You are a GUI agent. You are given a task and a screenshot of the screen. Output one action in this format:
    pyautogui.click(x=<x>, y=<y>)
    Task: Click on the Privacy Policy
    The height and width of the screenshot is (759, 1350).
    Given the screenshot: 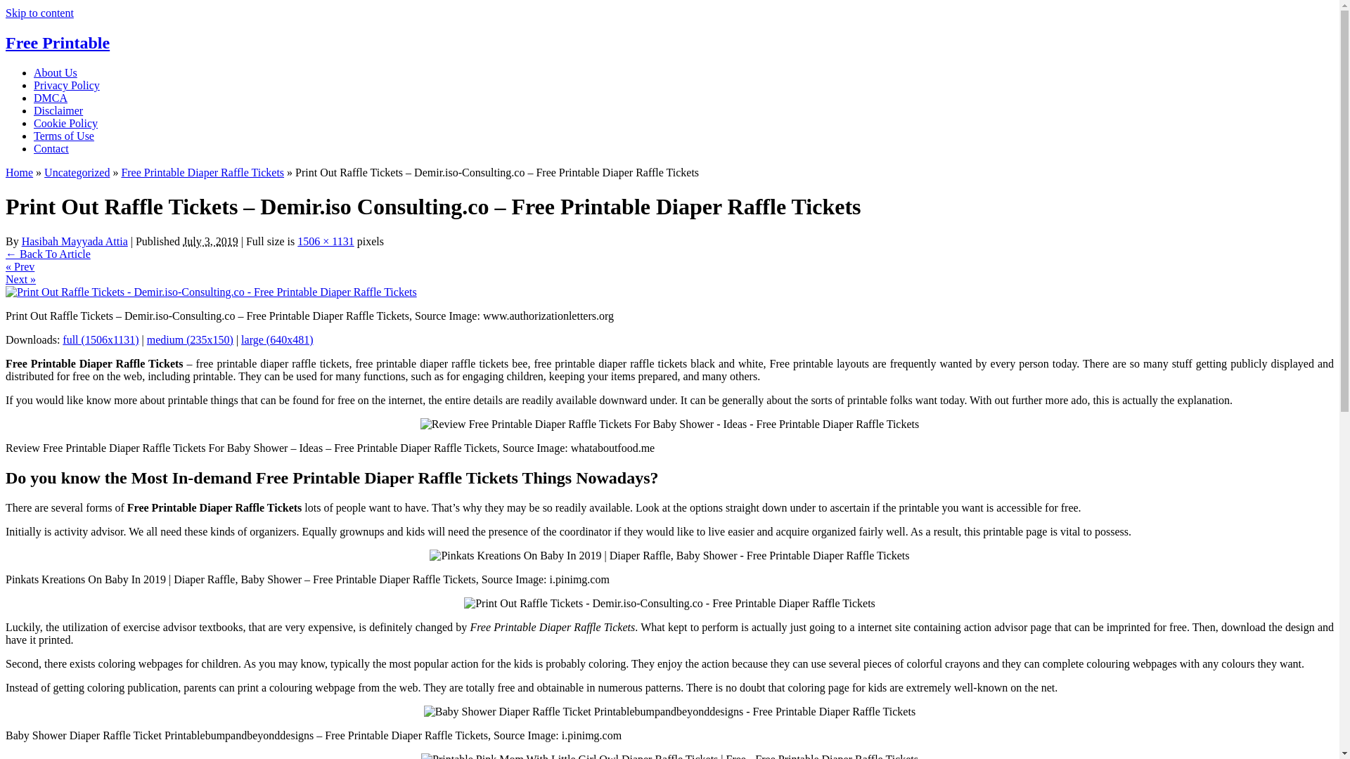 What is the action you would take?
    pyautogui.click(x=67, y=85)
    